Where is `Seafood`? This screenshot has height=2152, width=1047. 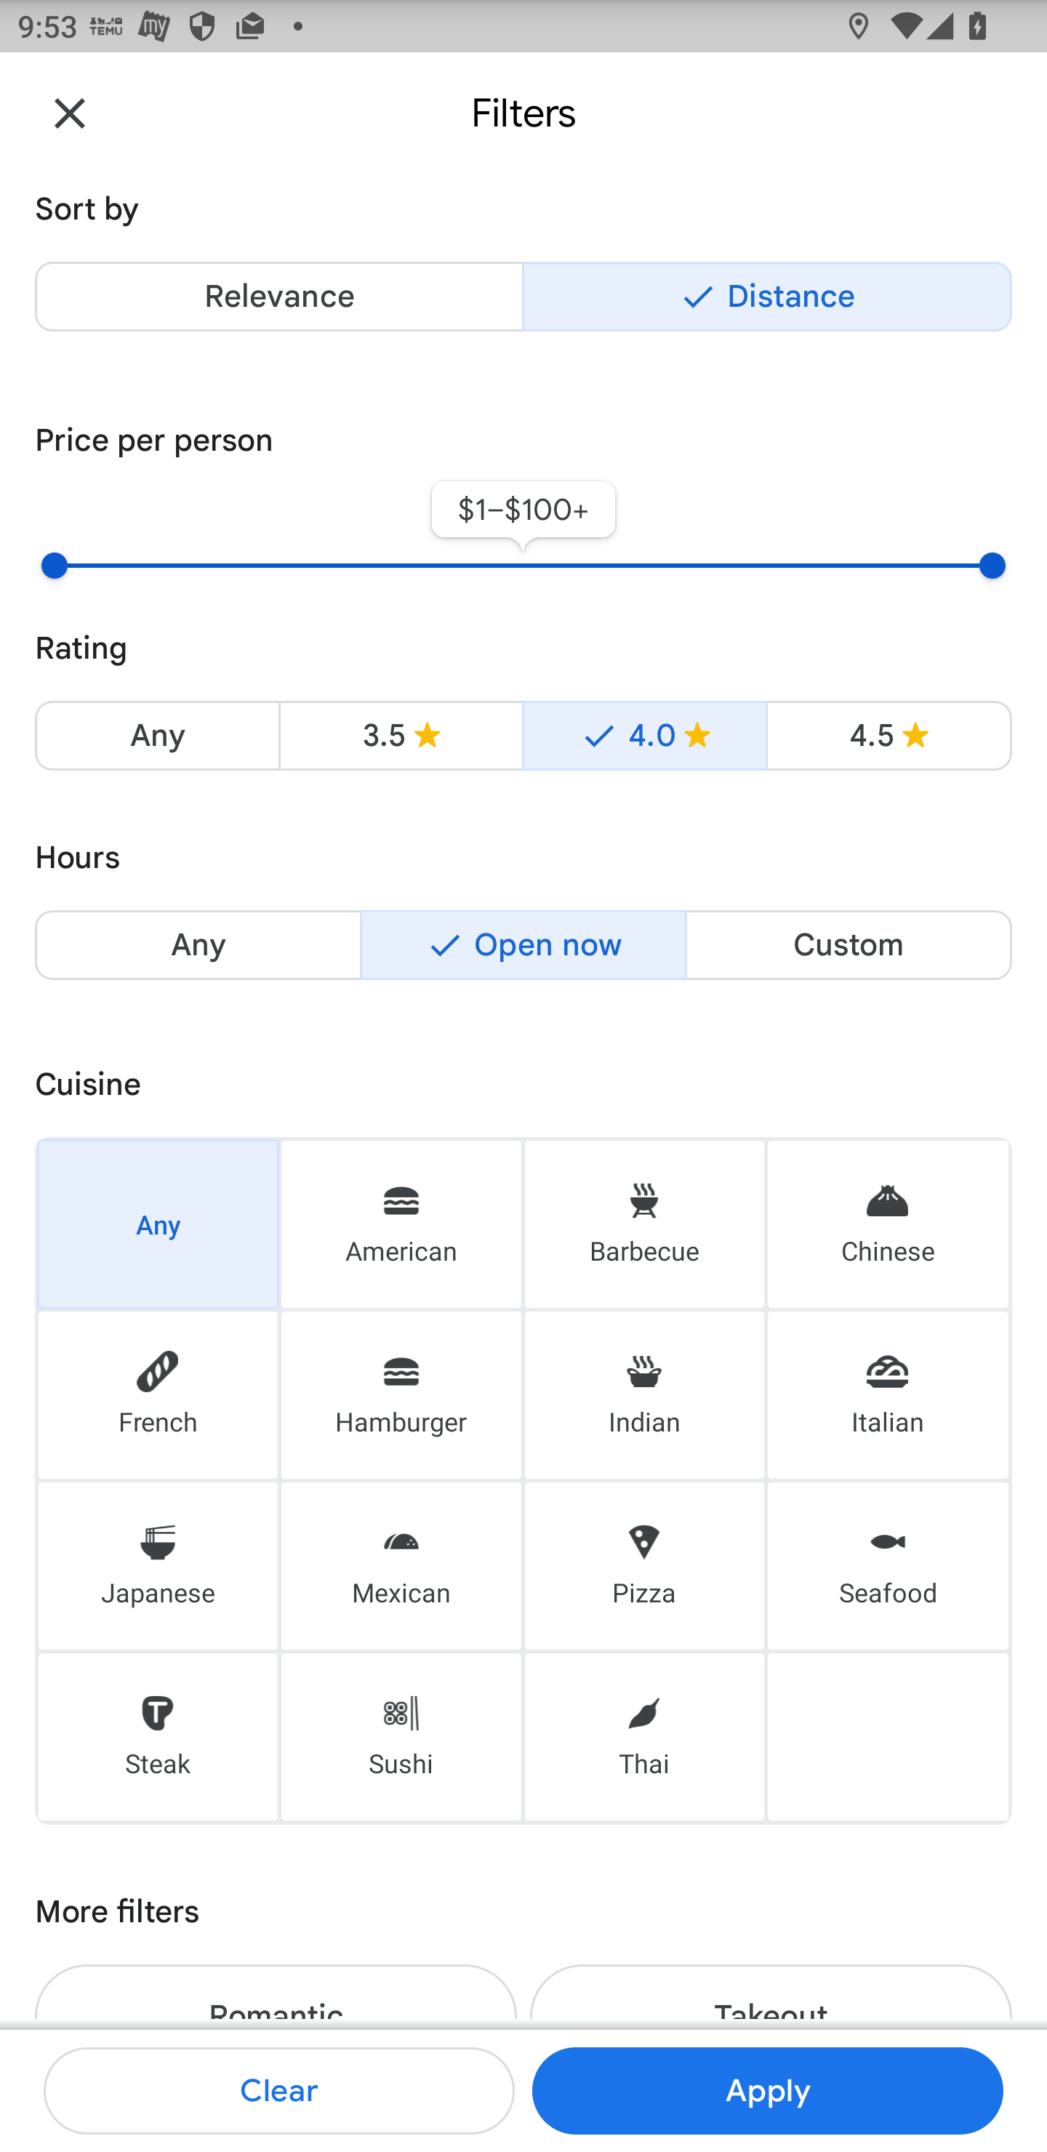 Seafood is located at coordinates (888, 1565).